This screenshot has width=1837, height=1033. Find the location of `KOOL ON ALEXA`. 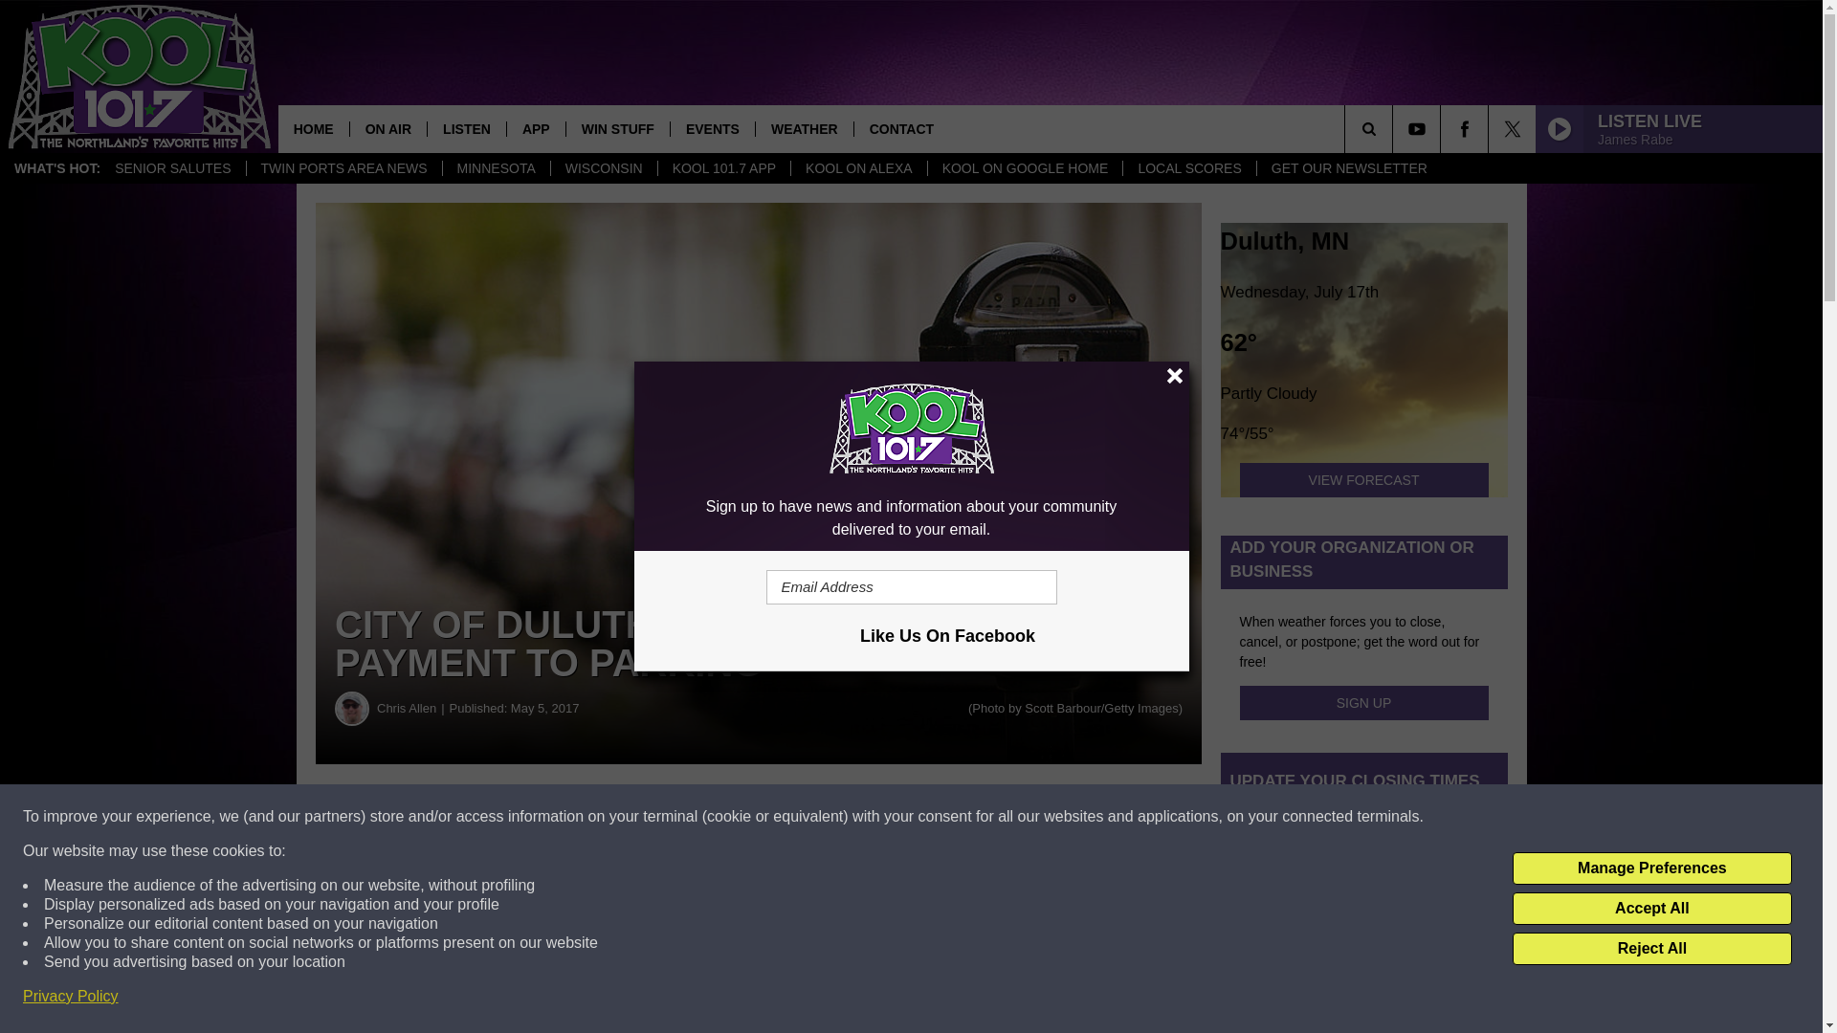

KOOL ON ALEXA is located at coordinates (858, 168).